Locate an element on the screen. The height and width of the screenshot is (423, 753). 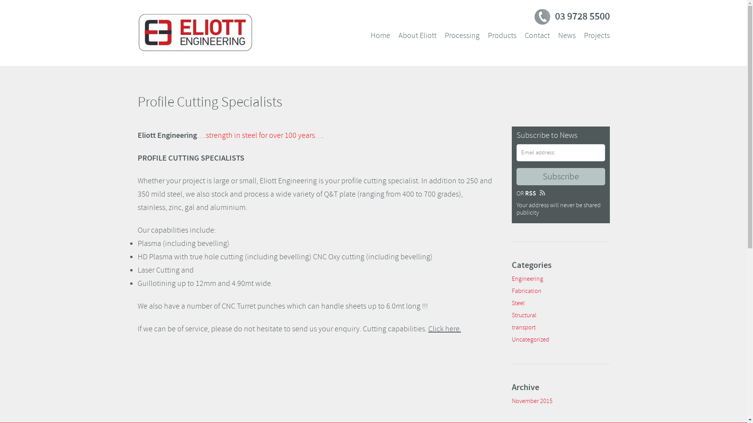
Engineering is located at coordinates (527, 279).